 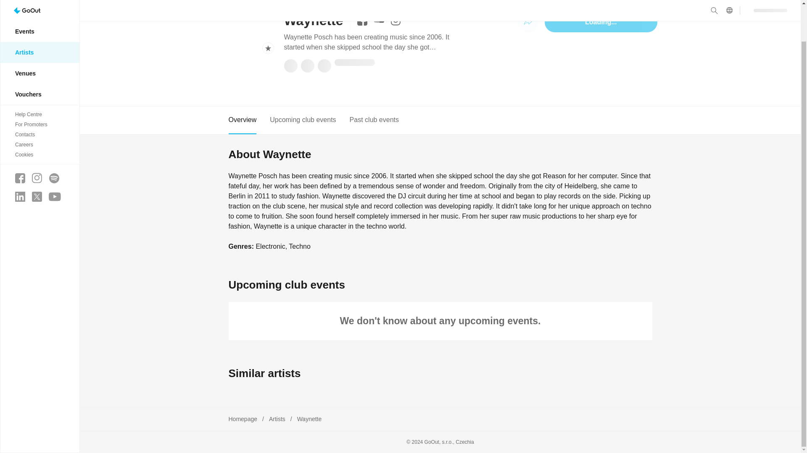 I want to click on Help Centre, so click(x=40, y=75).